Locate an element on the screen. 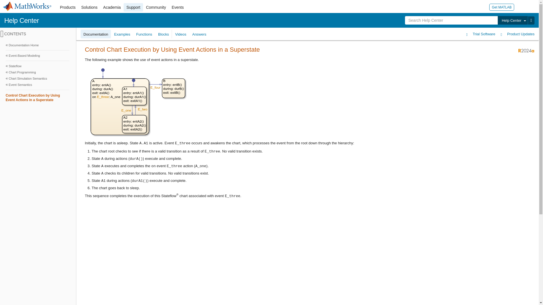 The image size is (543, 305). Chart Simulation Semantics is located at coordinates (37, 79).